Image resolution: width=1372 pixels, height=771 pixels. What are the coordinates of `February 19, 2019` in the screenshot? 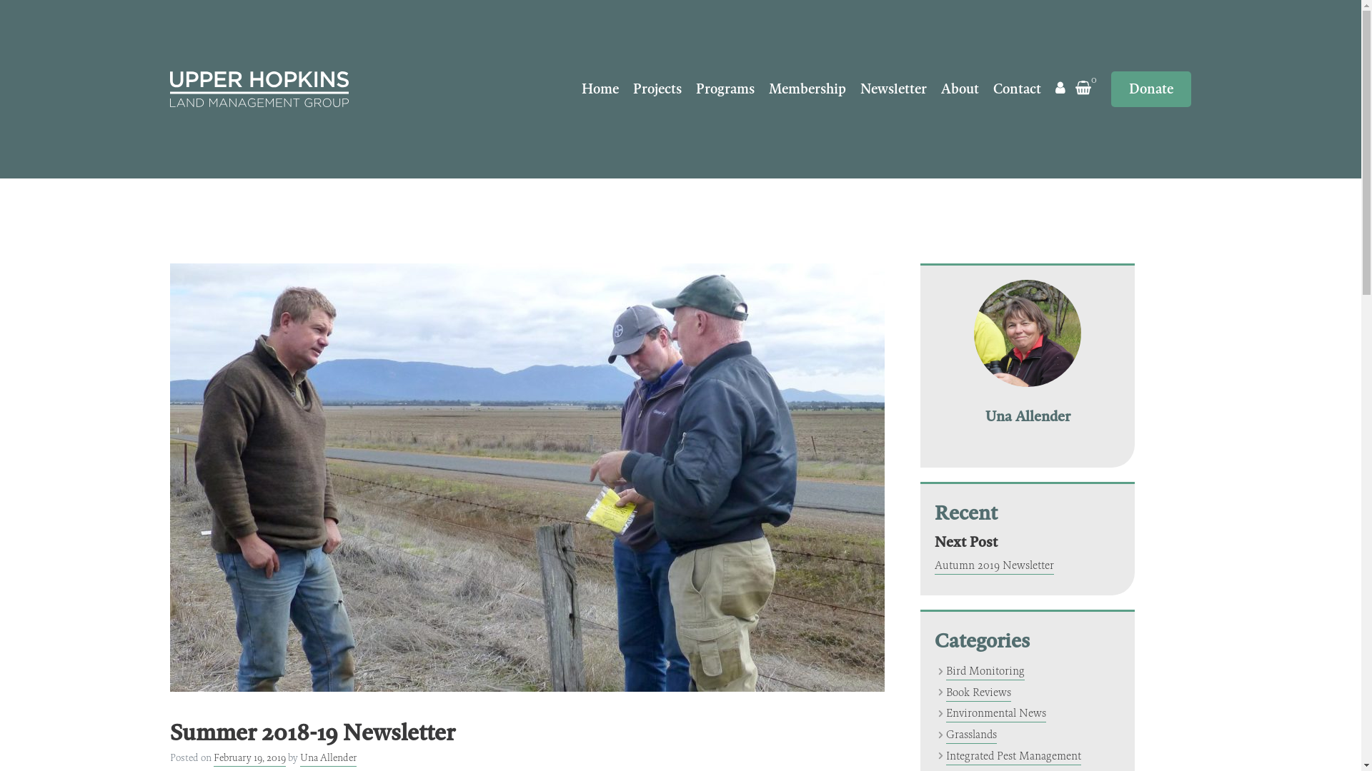 It's located at (250, 757).